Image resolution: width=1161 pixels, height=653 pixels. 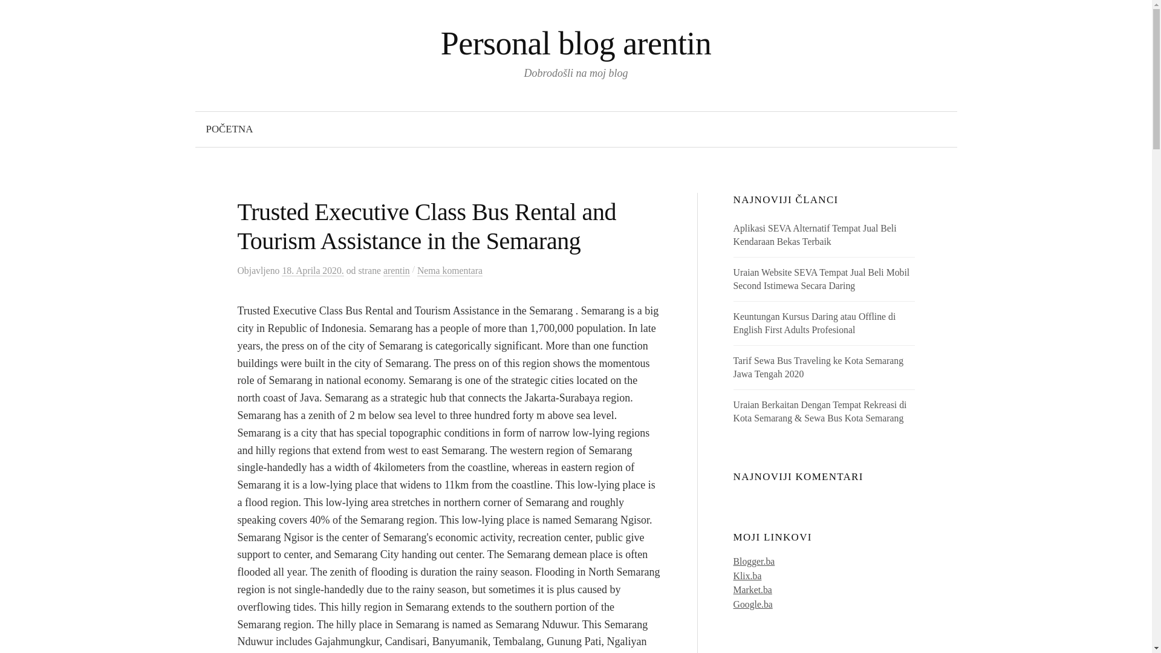 What do you see at coordinates (747, 576) in the screenshot?
I see `Klix.ba` at bounding box center [747, 576].